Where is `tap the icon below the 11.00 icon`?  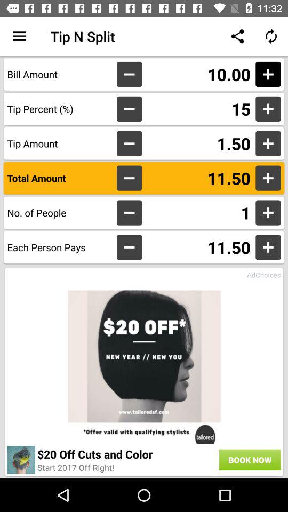 tap the icon below the 11.00 icon is located at coordinates (198, 109).